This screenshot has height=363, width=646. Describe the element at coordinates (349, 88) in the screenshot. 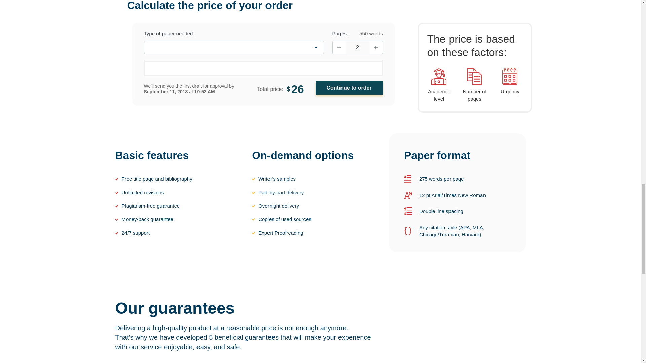

I see `Continue to order` at that location.